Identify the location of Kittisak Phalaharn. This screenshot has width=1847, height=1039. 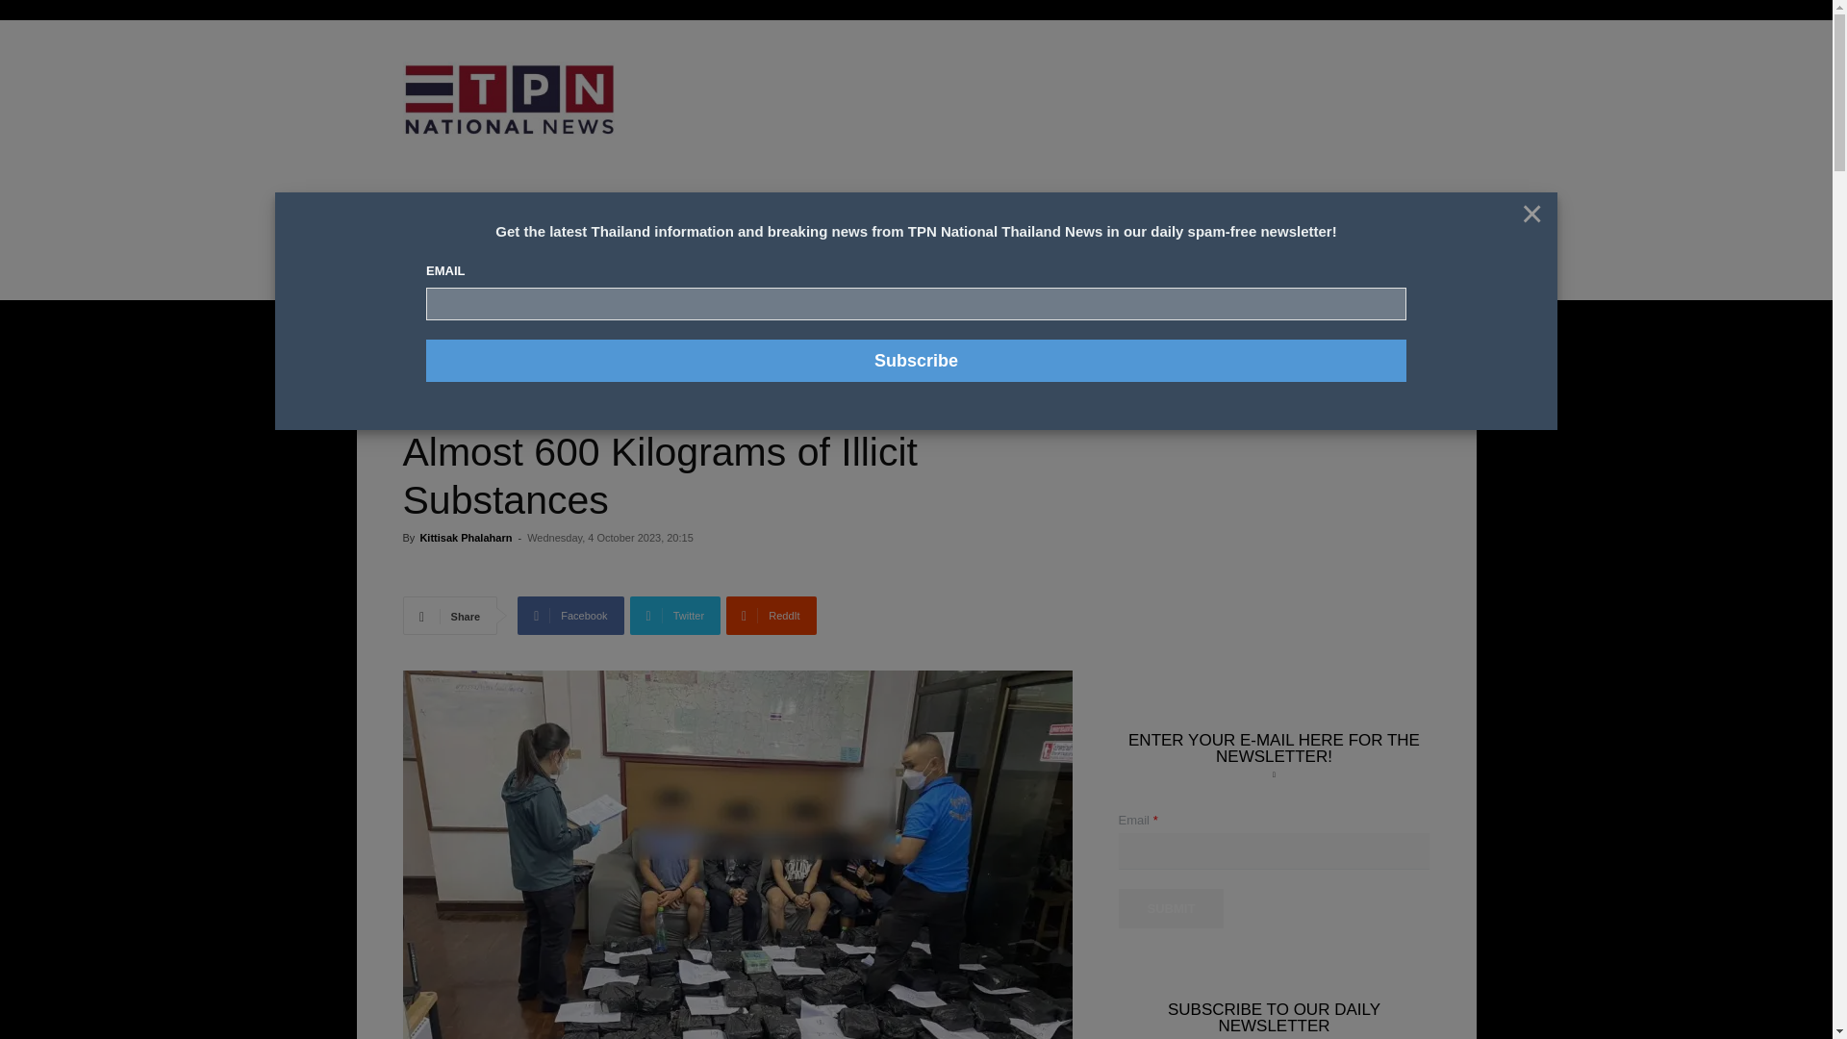
(465, 537).